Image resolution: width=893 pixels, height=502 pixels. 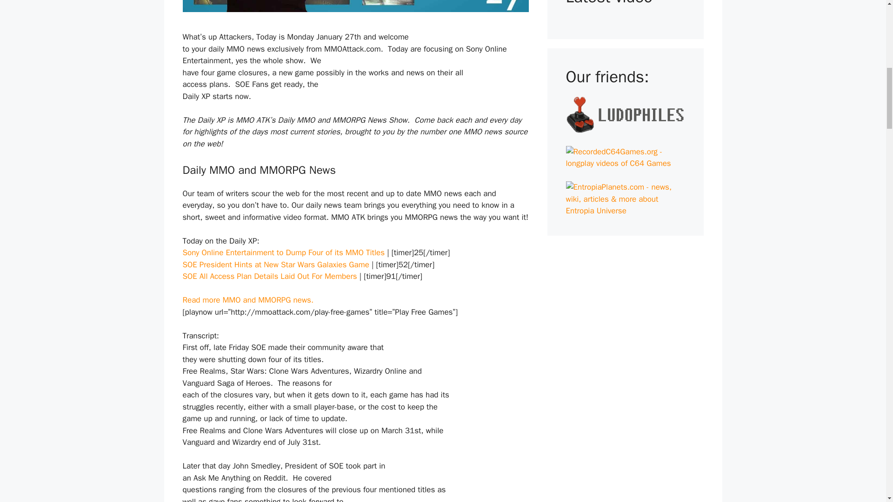 I want to click on SOE President Hints at New Star Wars Galaxies Game, so click(x=275, y=264).